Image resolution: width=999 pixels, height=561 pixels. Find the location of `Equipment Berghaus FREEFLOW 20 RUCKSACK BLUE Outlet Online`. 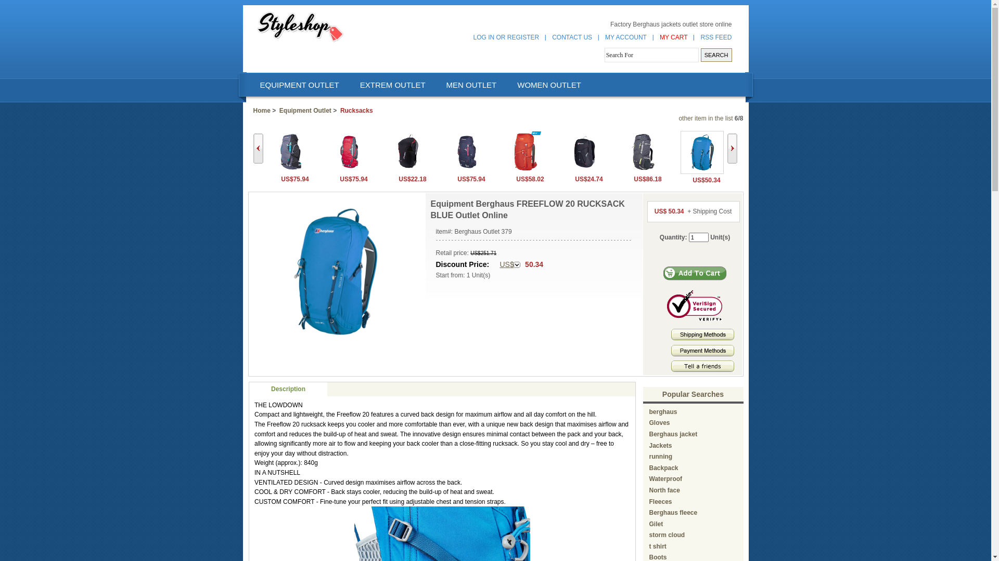

Equipment Berghaus FREEFLOW 20 RUCKSACK BLUE Outlet Online is located at coordinates (702, 153).